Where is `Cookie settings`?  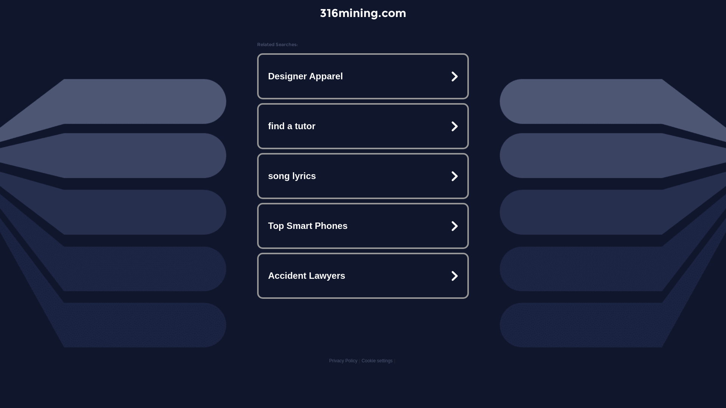 Cookie settings is located at coordinates (377, 361).